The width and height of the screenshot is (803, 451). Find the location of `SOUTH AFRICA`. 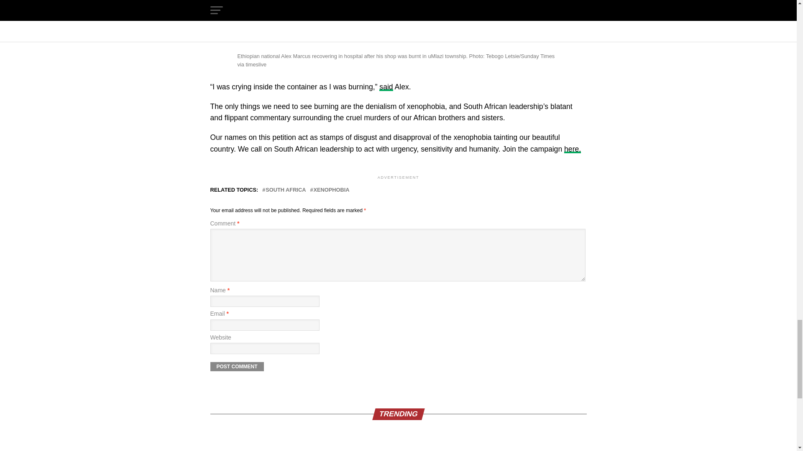

SOUTH AFRICA is located at coordinates (286, 190).